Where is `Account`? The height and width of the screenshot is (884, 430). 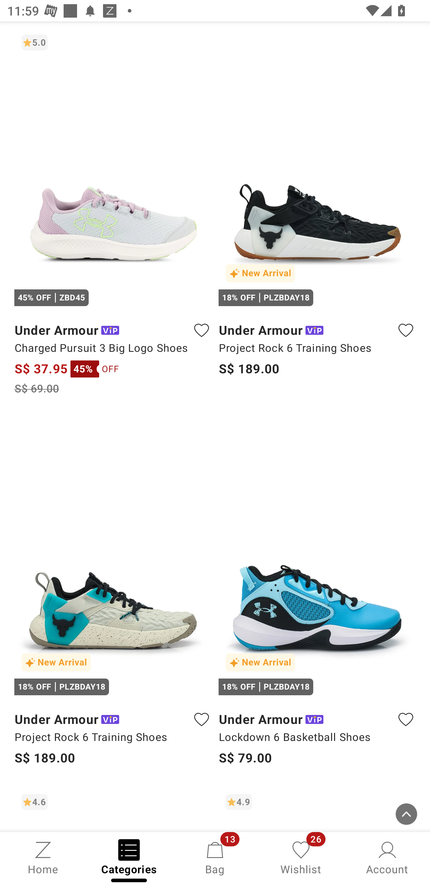 Account is located at coordinates (387, 857).